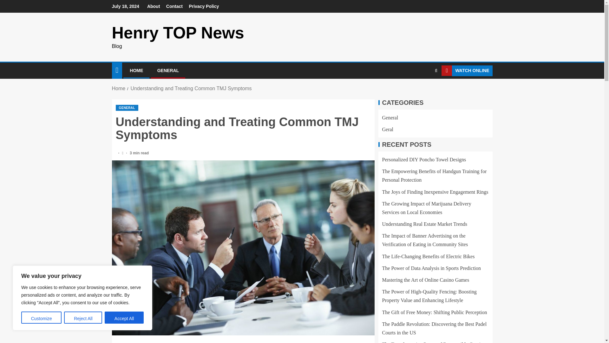  Describe the element at coordinates (83, 318) in the screenshot. I see `Reject All` at that location.